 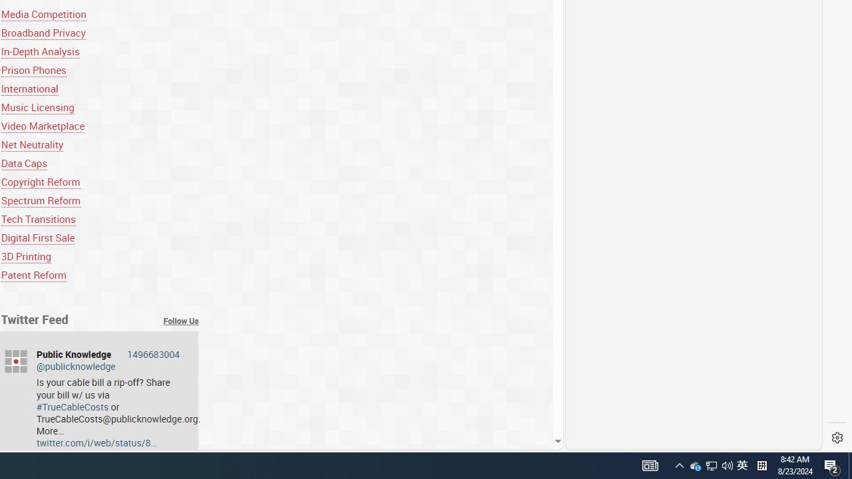 What do you see at coordinates (25, 257) in the screenshot?
I see `3D Printing` at bounding box center [25, 257].